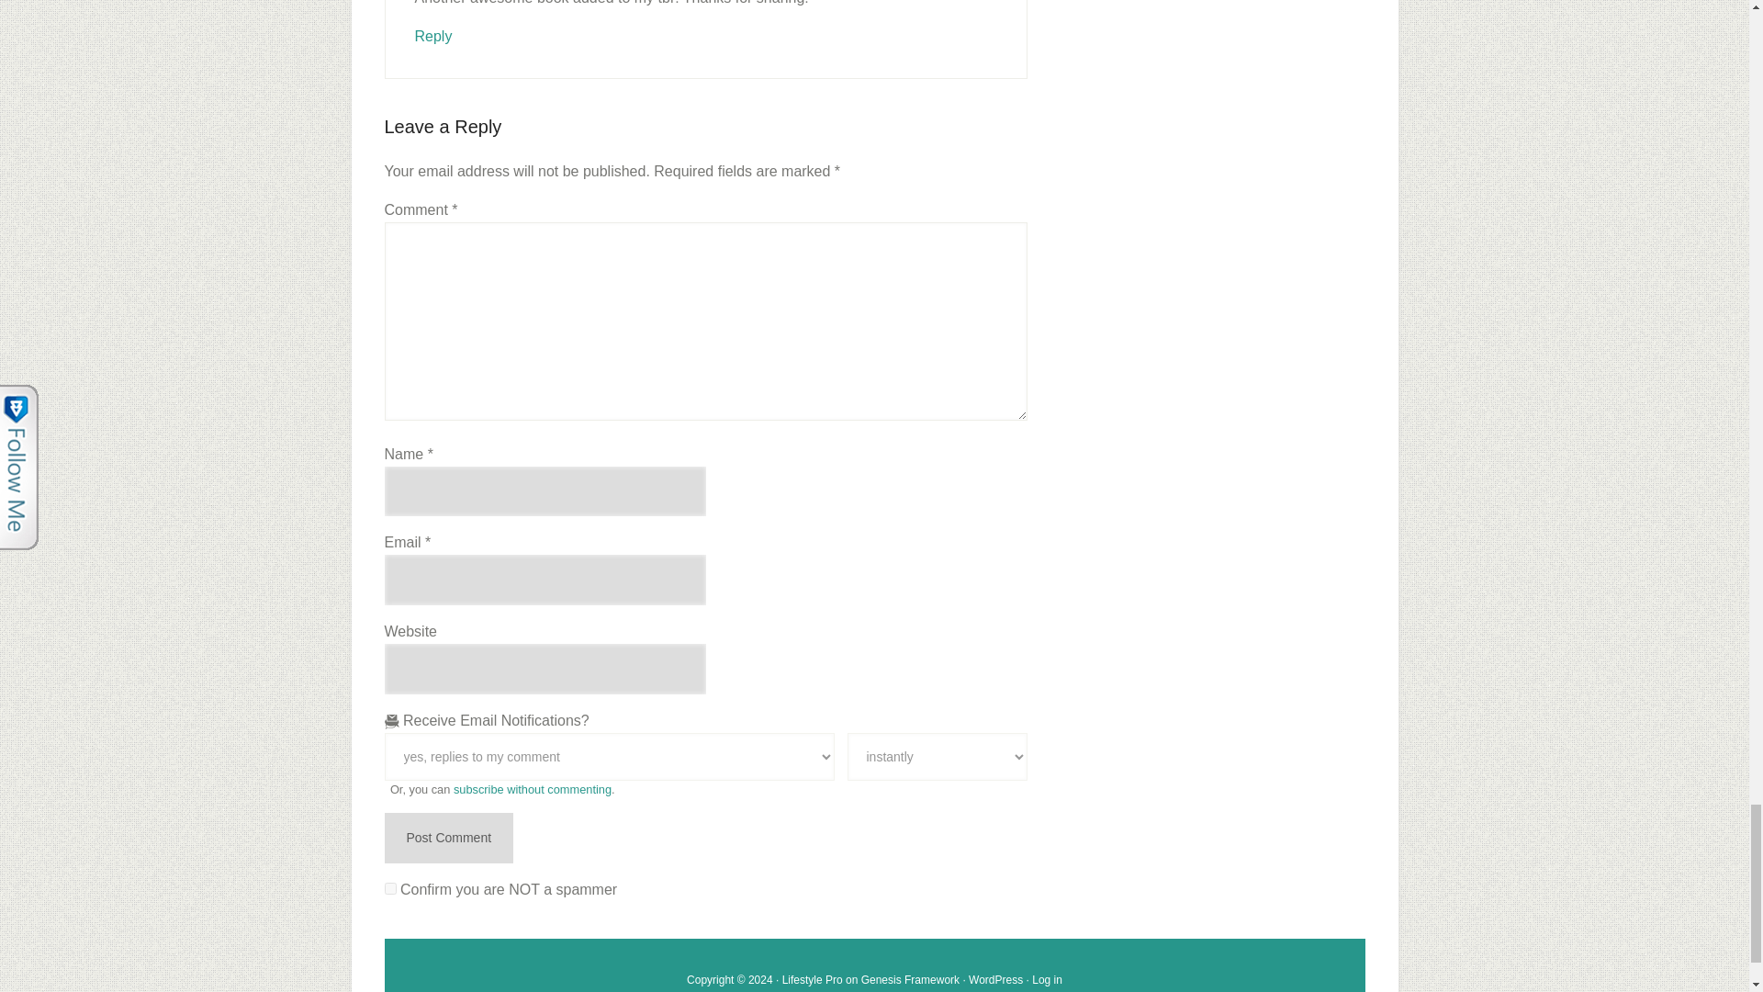  I want to click on on, so click(389, 889).